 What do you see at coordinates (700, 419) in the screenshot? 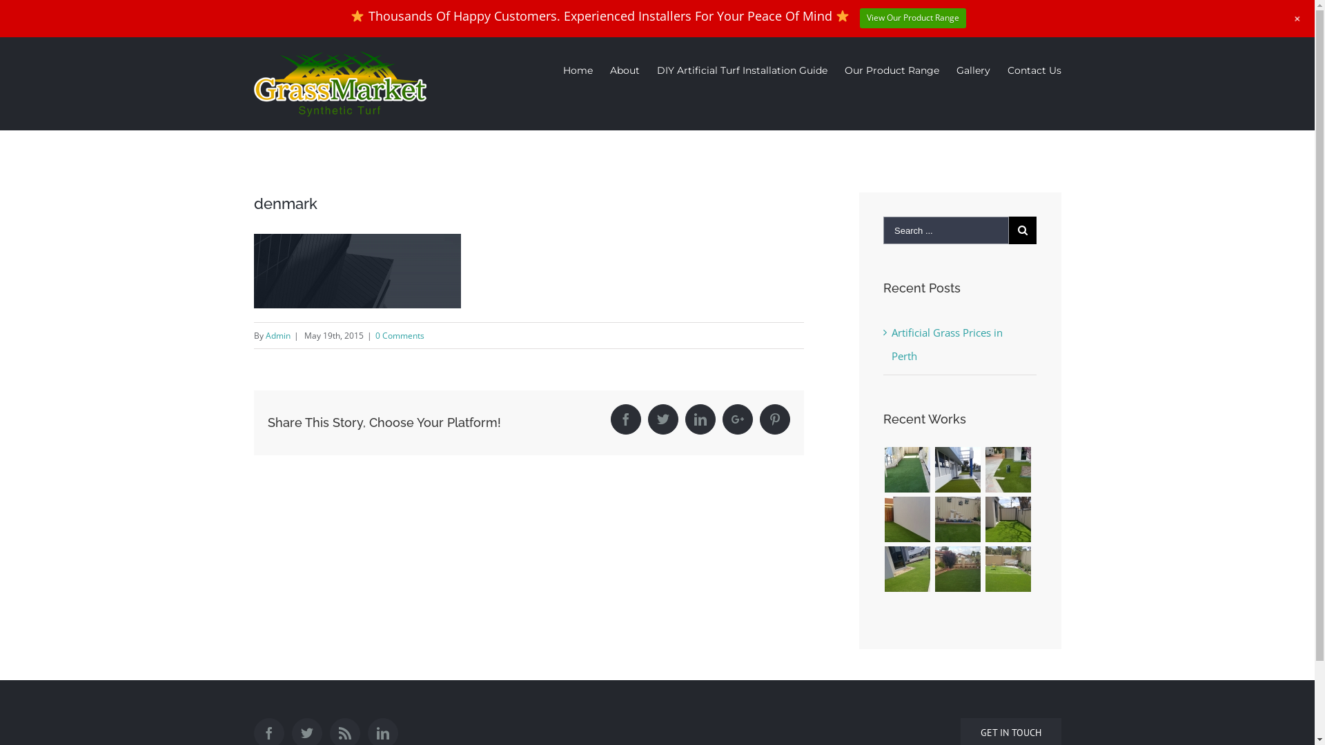
I see `Linkedin` at bounding box center [700, 419].